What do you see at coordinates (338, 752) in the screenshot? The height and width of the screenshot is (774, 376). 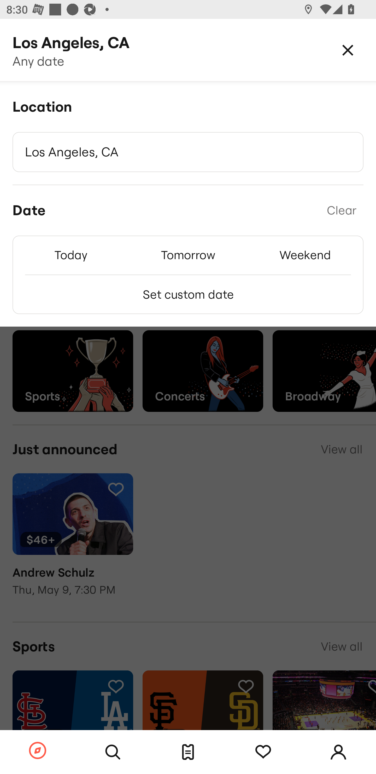 I see `Account` at bounding box center [338, 752].